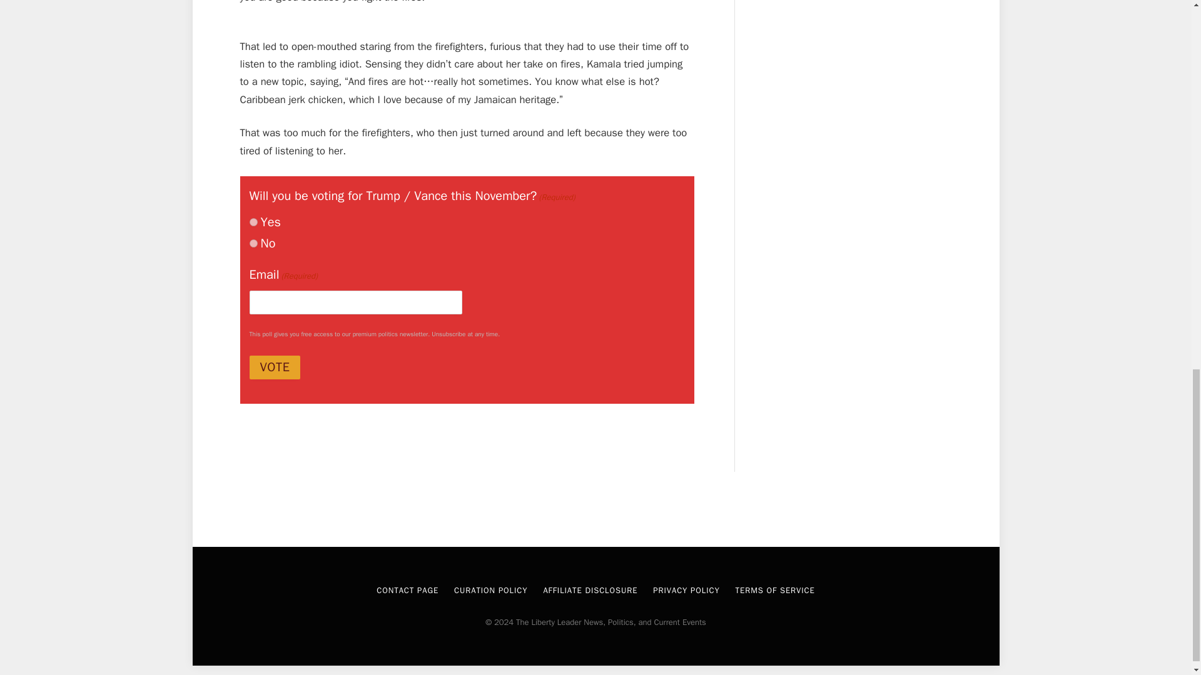  Describe the element at coordinates (590, 590) in the screenshot. I see `AFFILIATE DISCLOSURE` at that location.